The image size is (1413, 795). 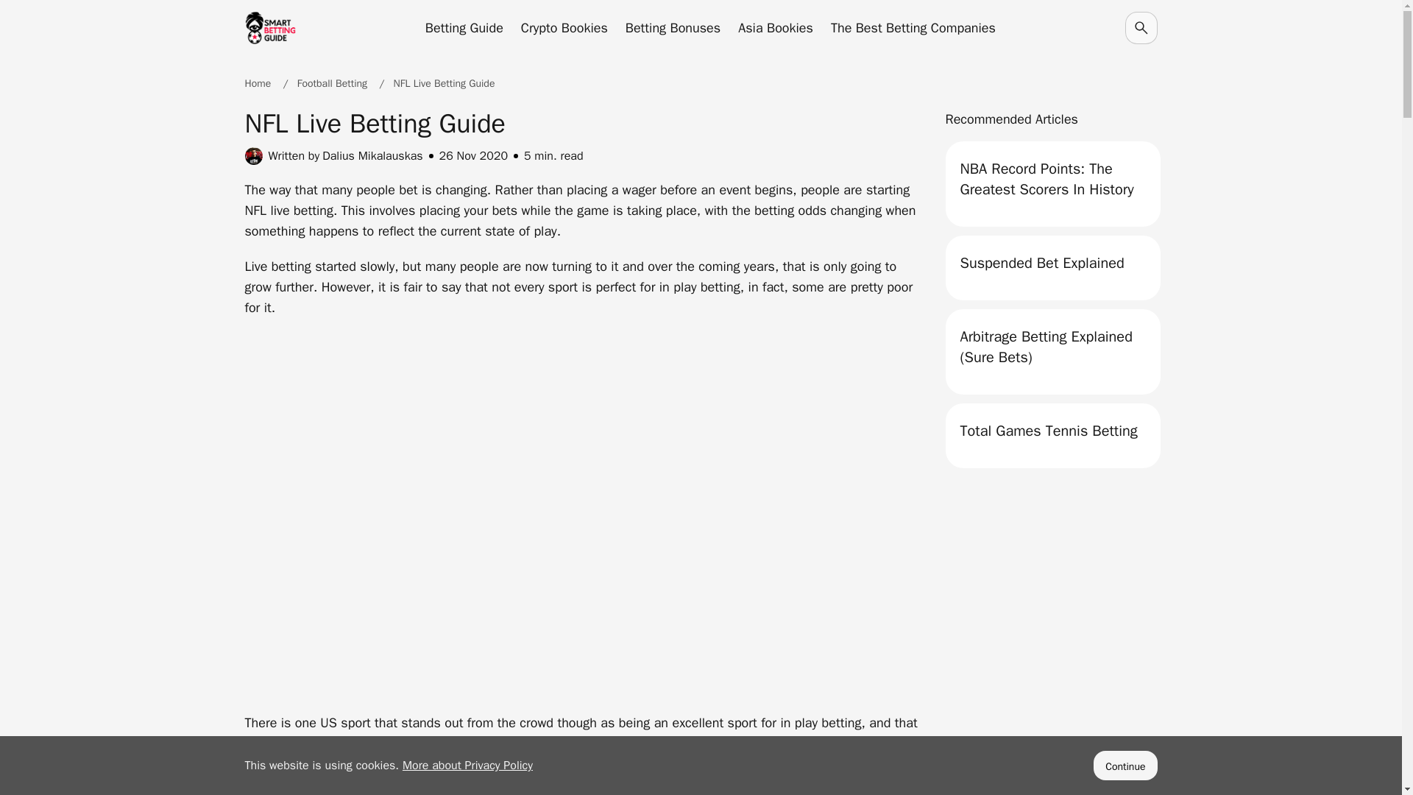 I want to click on Betting Bonuses, so click(x=673, y=27).